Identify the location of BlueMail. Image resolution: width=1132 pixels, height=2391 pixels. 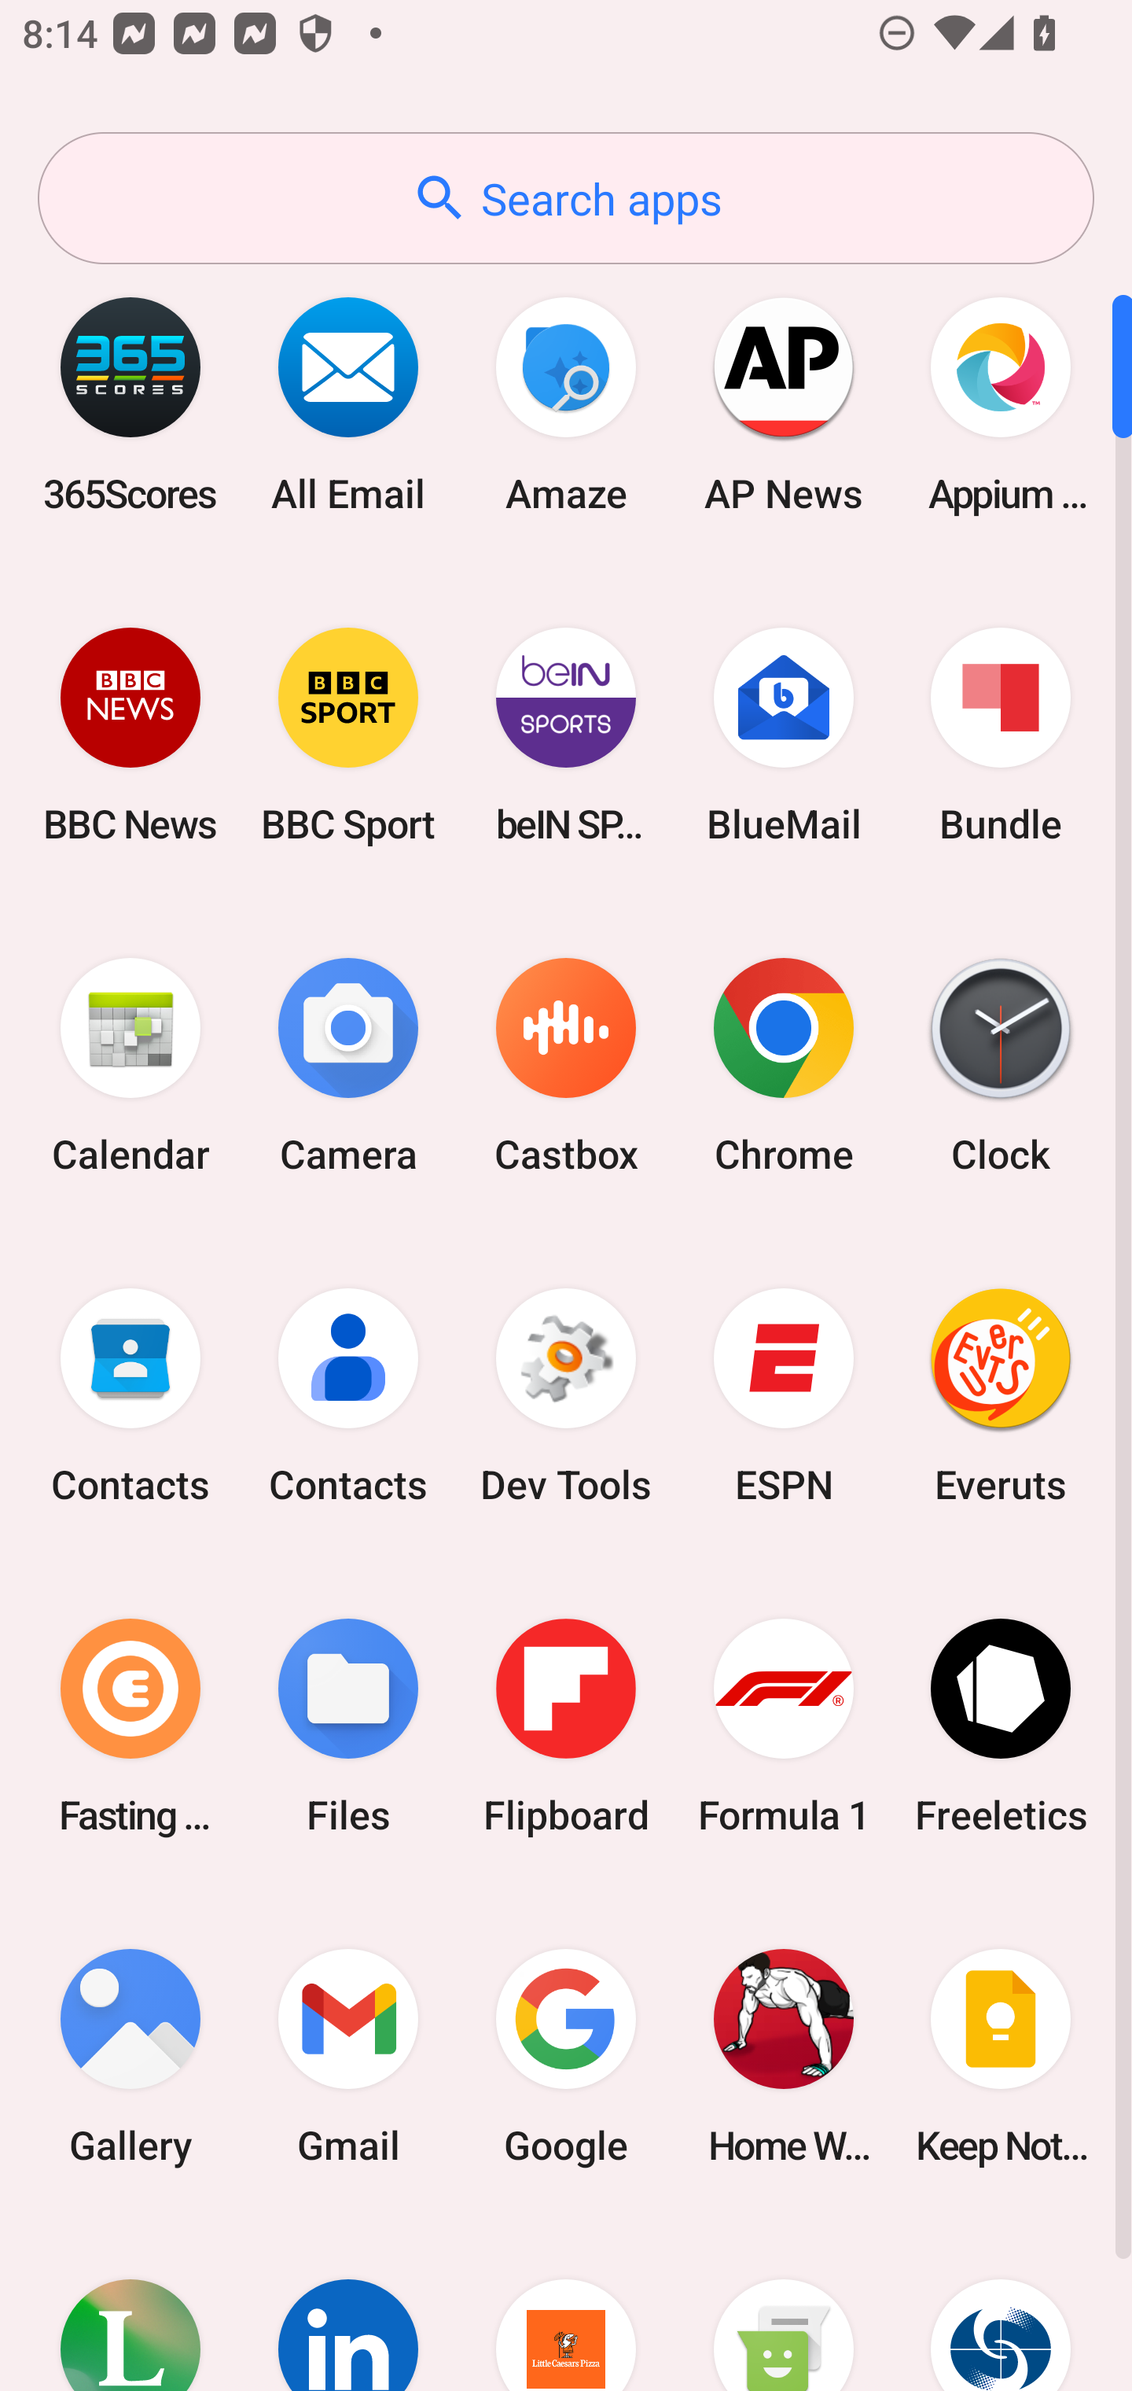
(783, 735).